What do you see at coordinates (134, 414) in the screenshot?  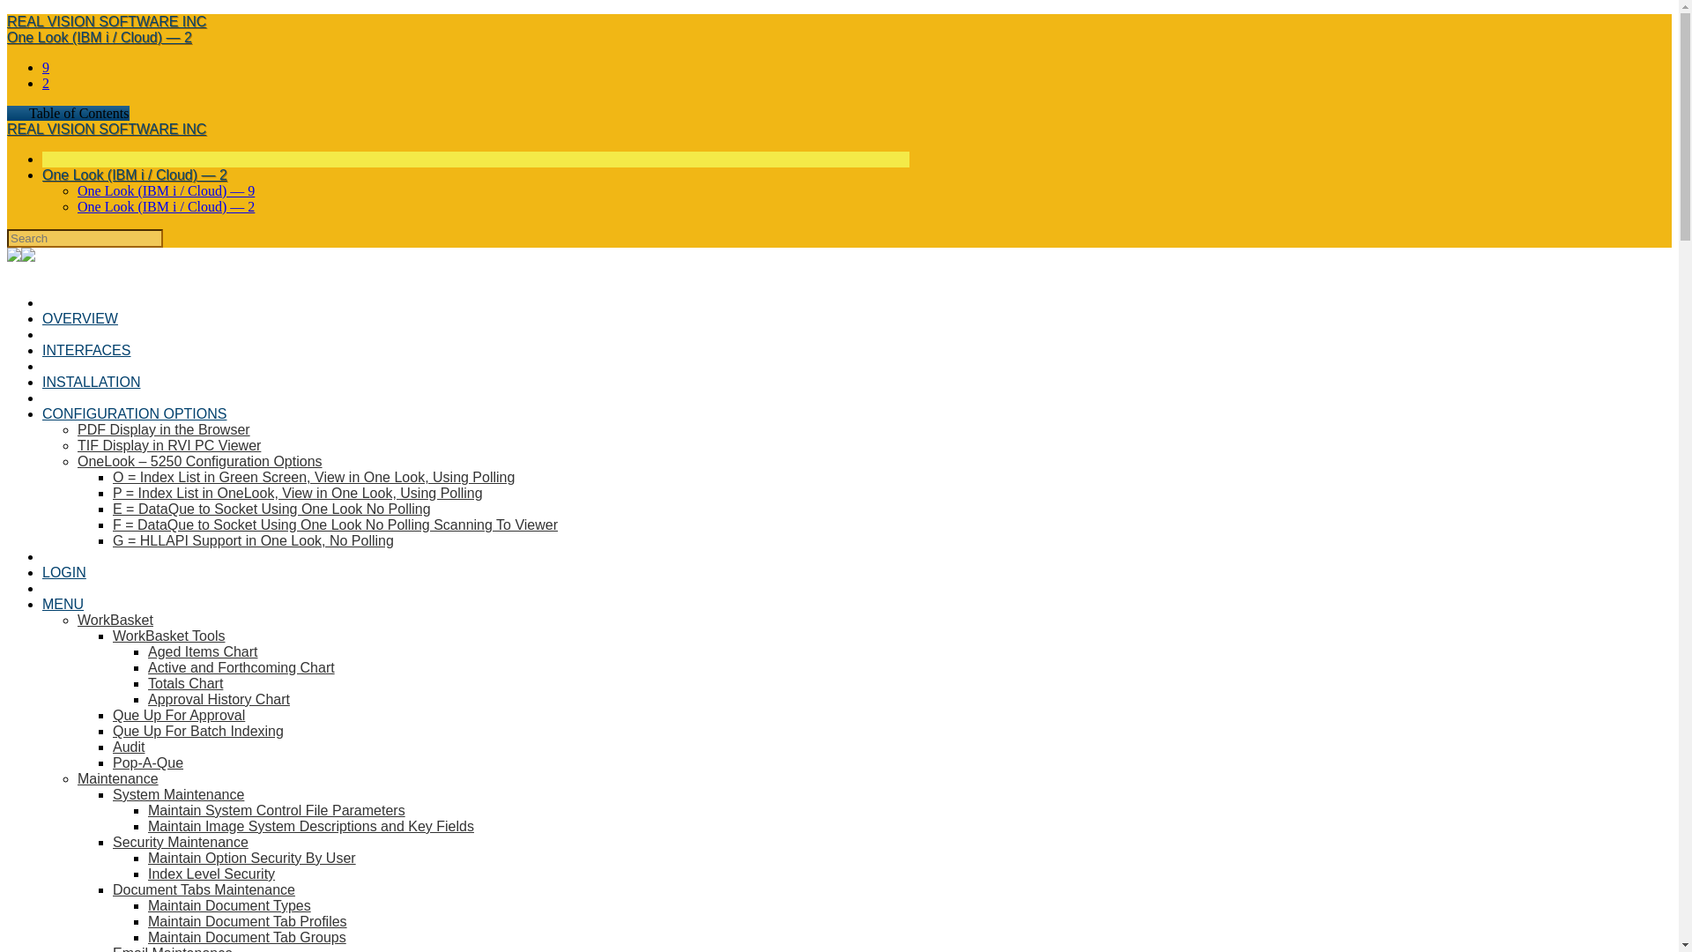 I see `CONFIGURATION OPTIONS` at bounding box center [134, 414].